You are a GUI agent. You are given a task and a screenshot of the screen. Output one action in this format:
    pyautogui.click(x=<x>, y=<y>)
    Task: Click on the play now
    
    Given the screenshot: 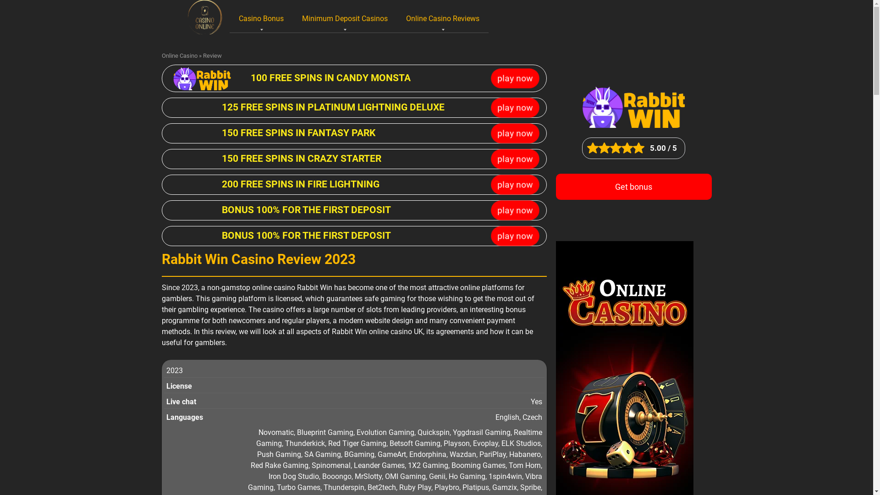 What is the action you would take?
    pyautogui.click(x=511, y=234)
    